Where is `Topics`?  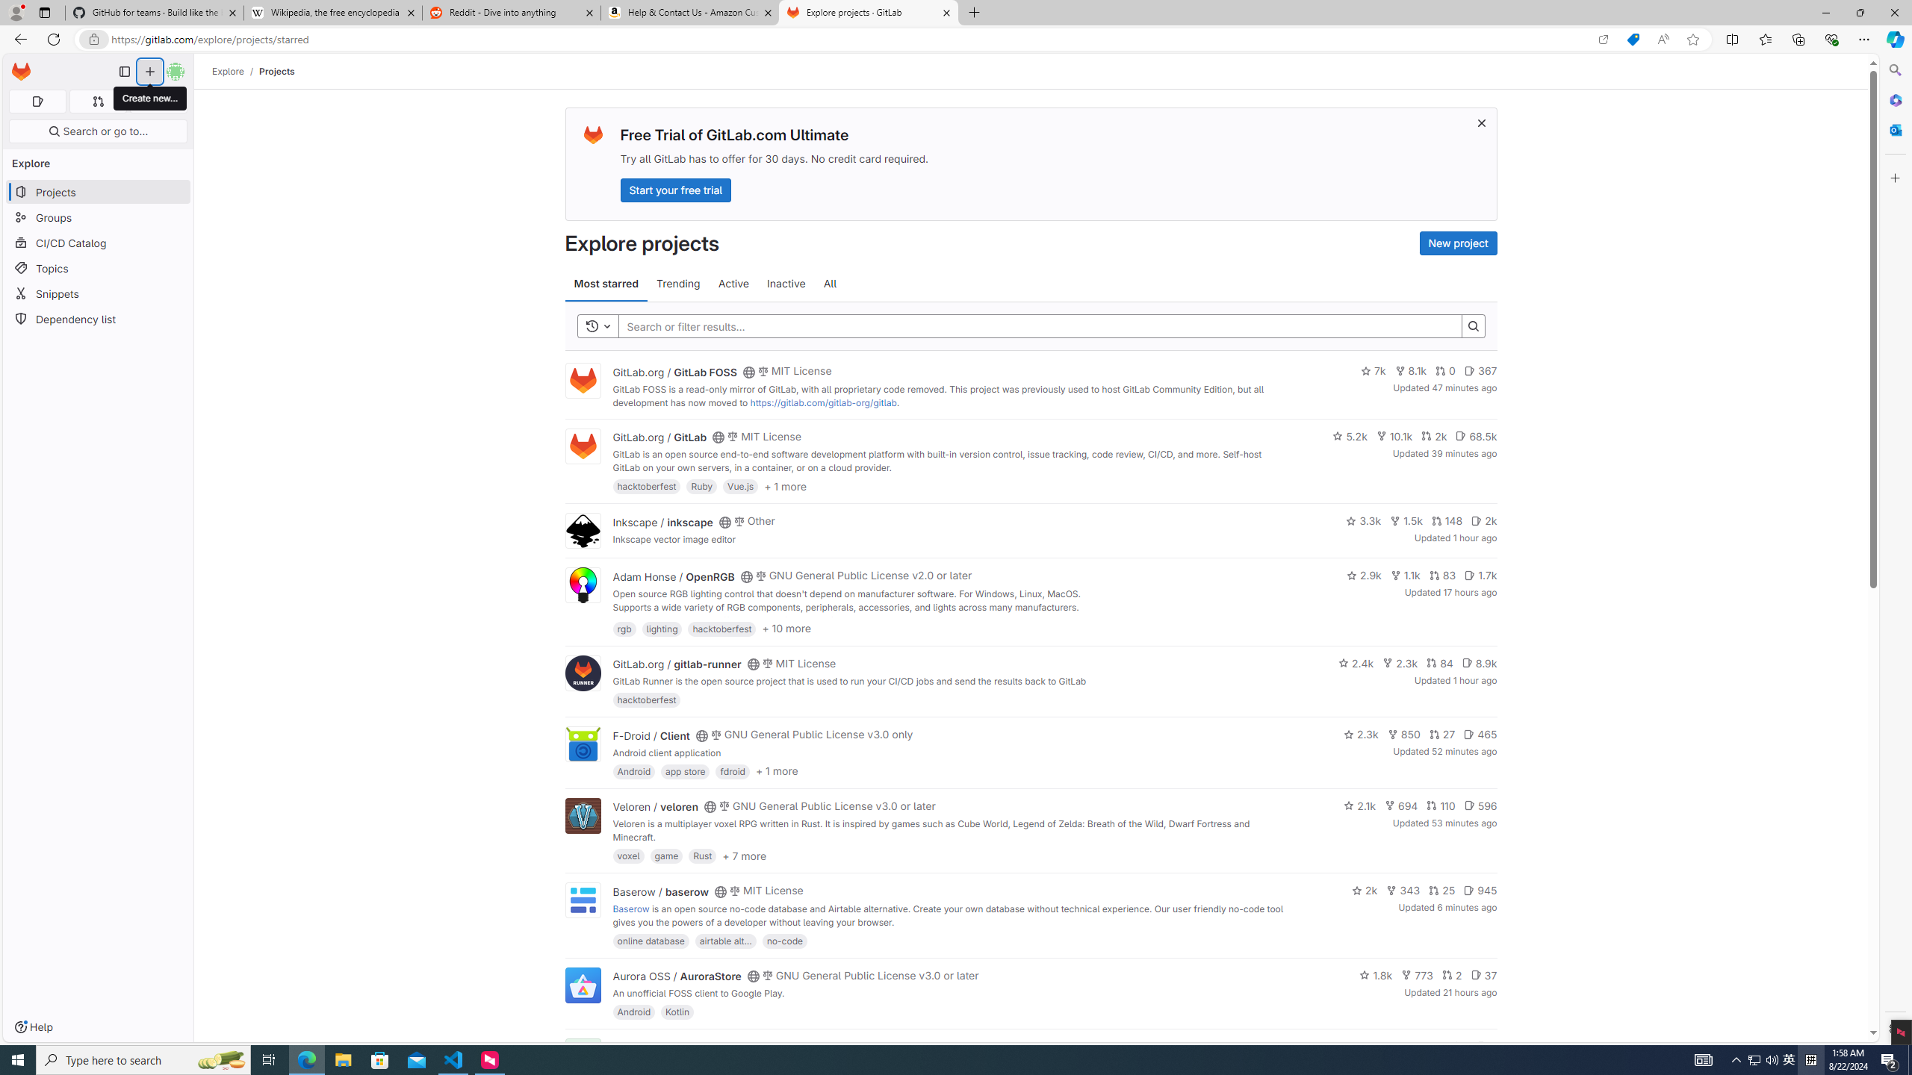
Topics is located at coordinates (99, 267).